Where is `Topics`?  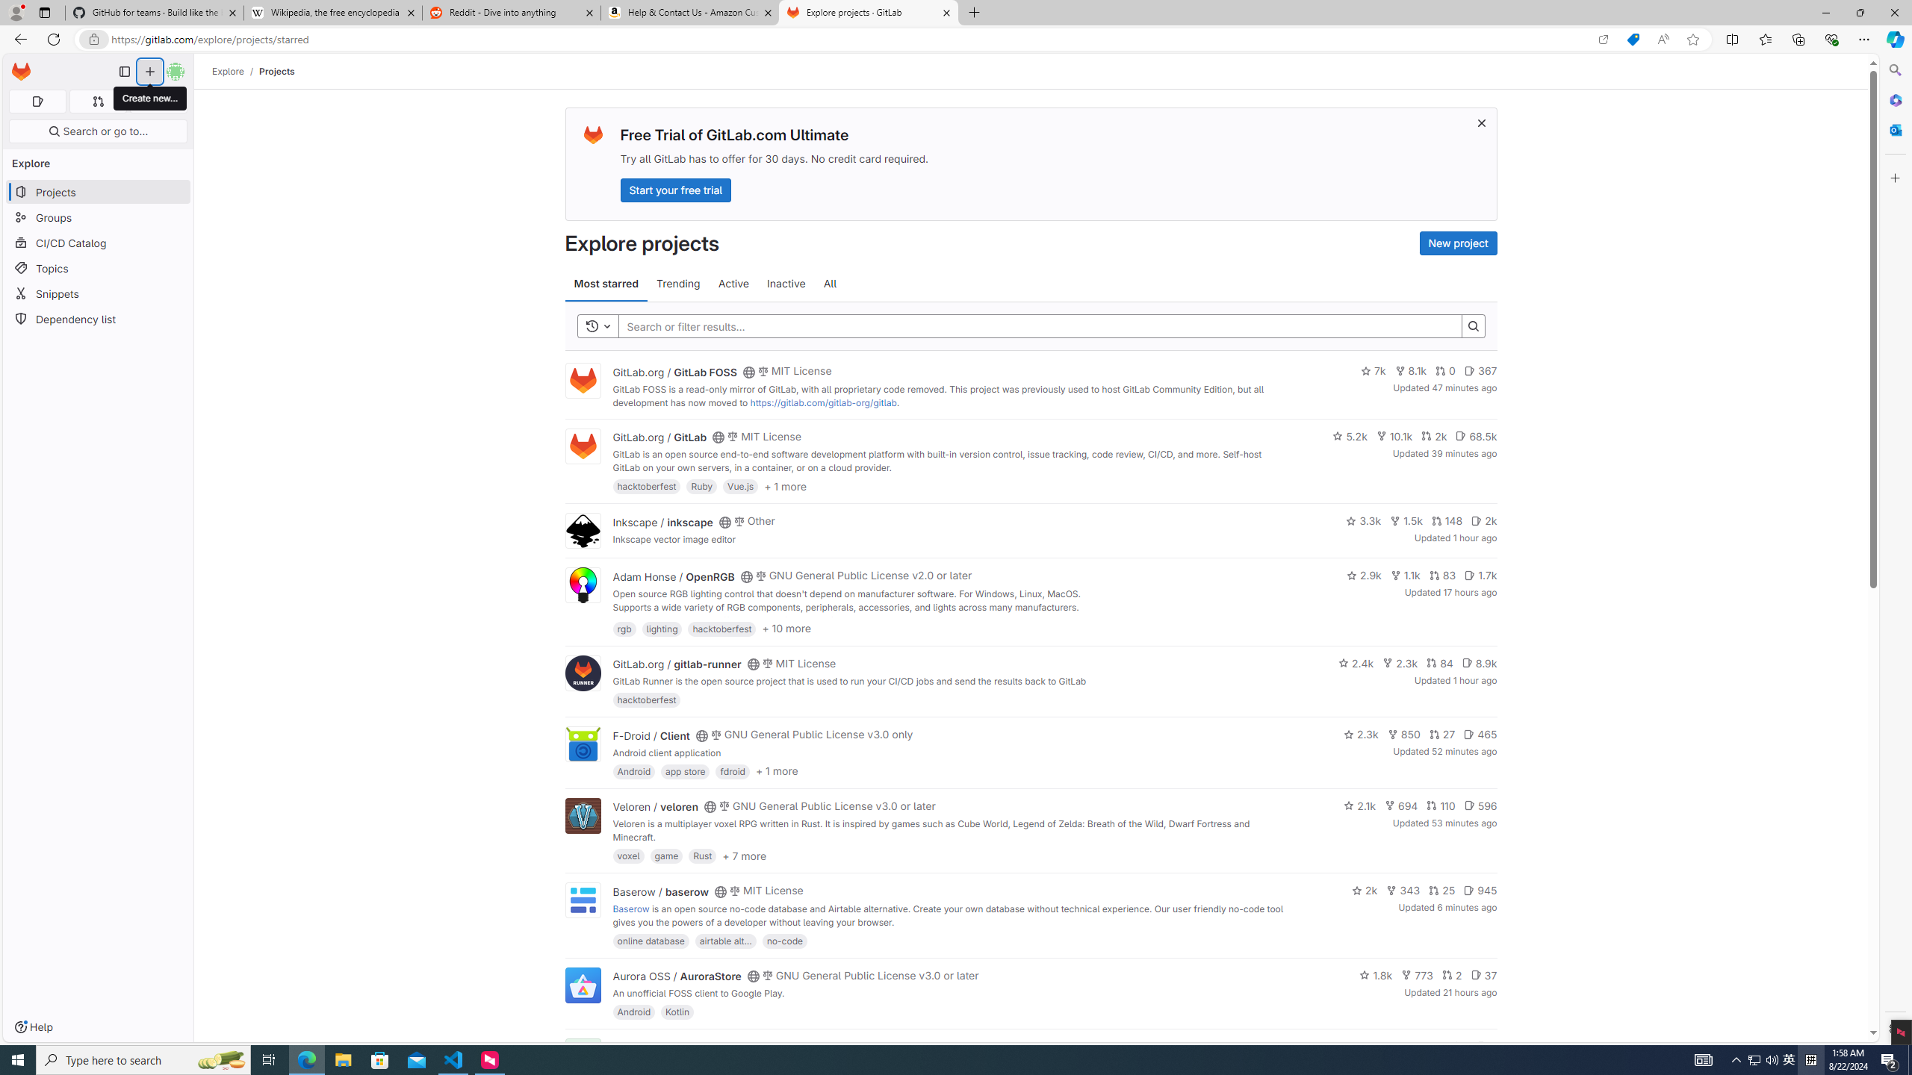
Topics is located at coordinates (99, 267).